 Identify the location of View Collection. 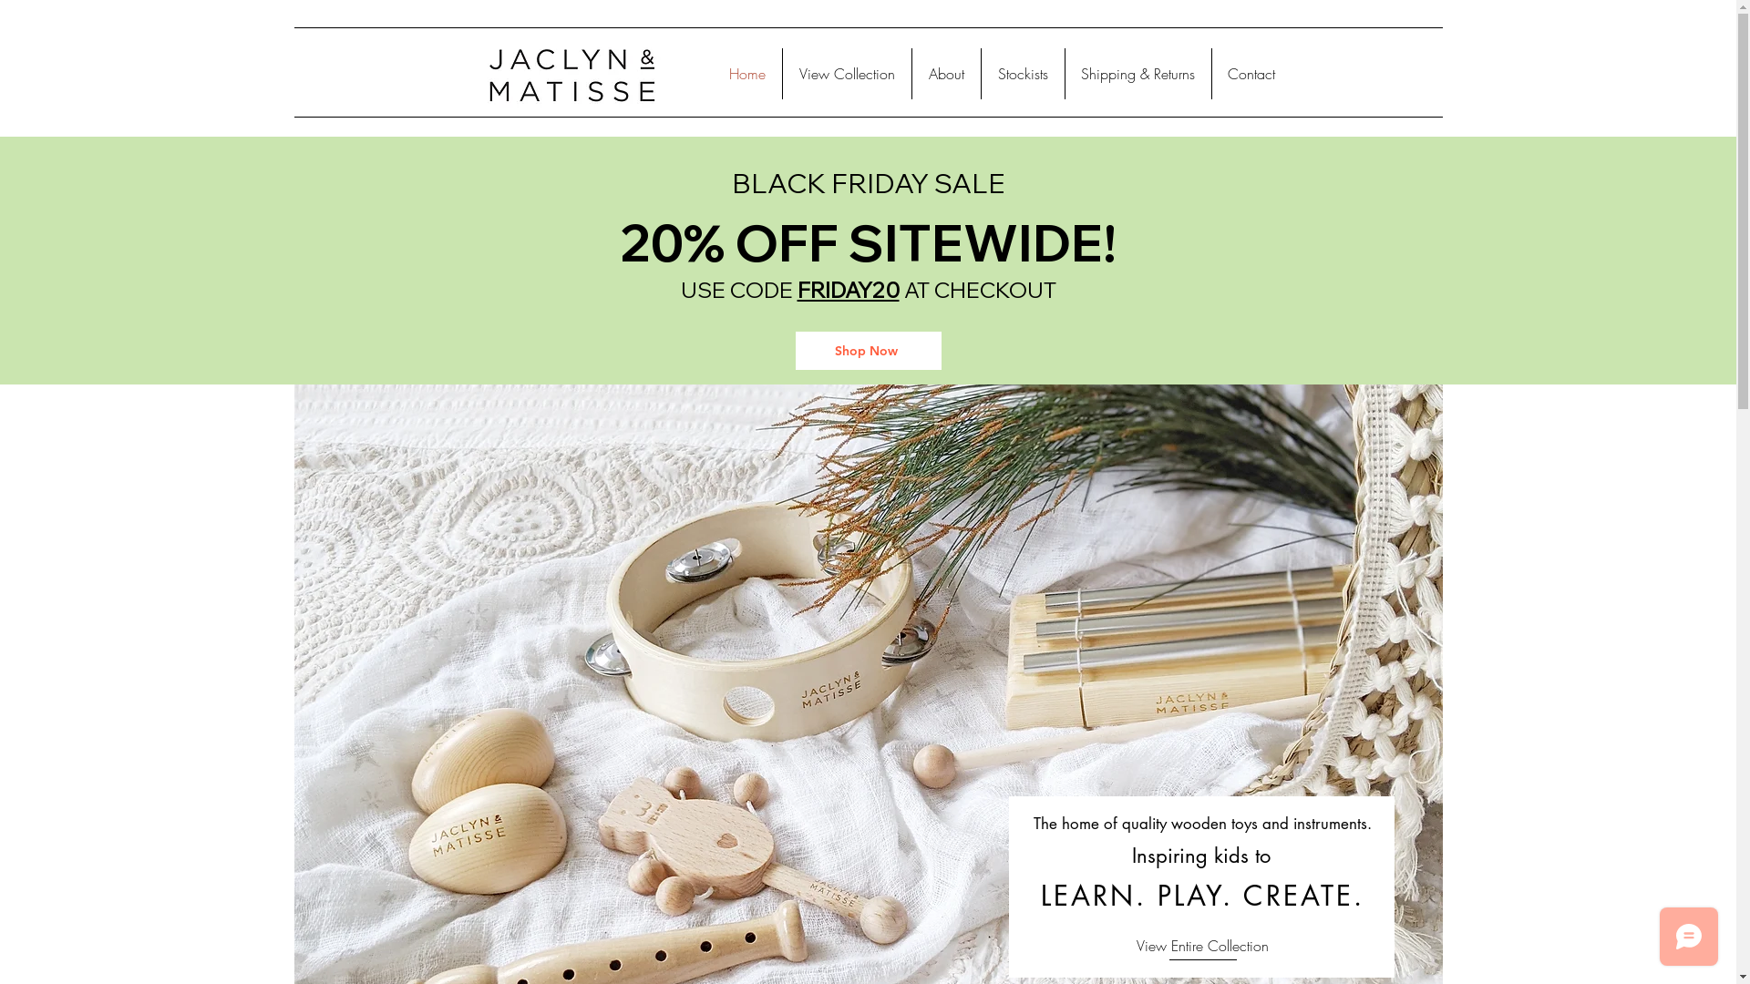
(846, 74).